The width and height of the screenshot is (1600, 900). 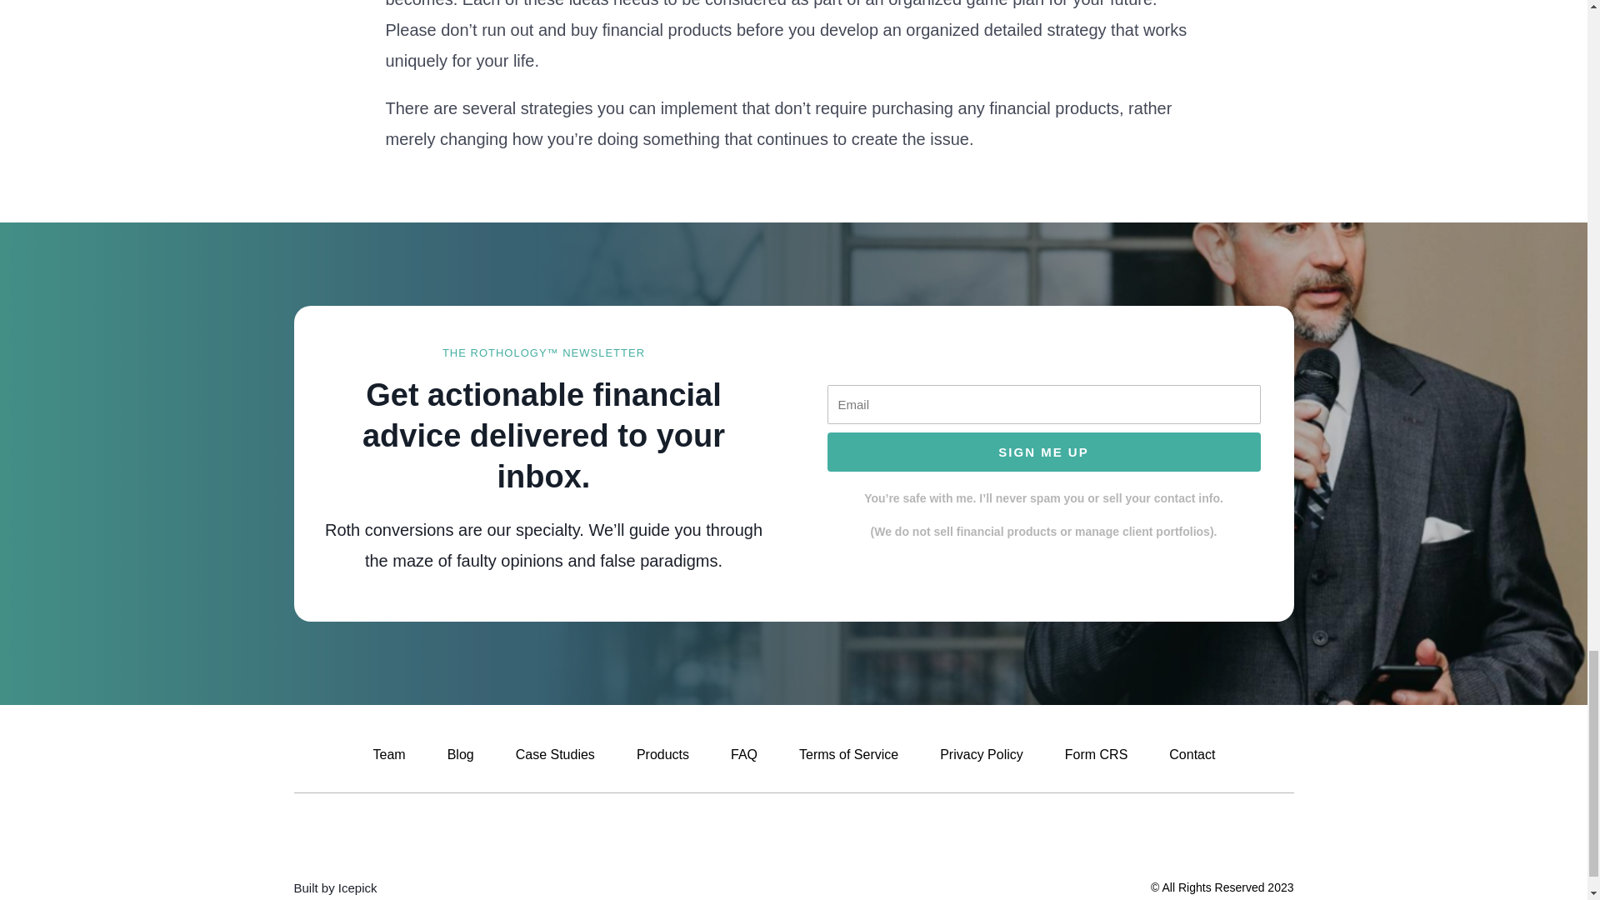 I want to click on Case Studies, so click(x=554, y=755).